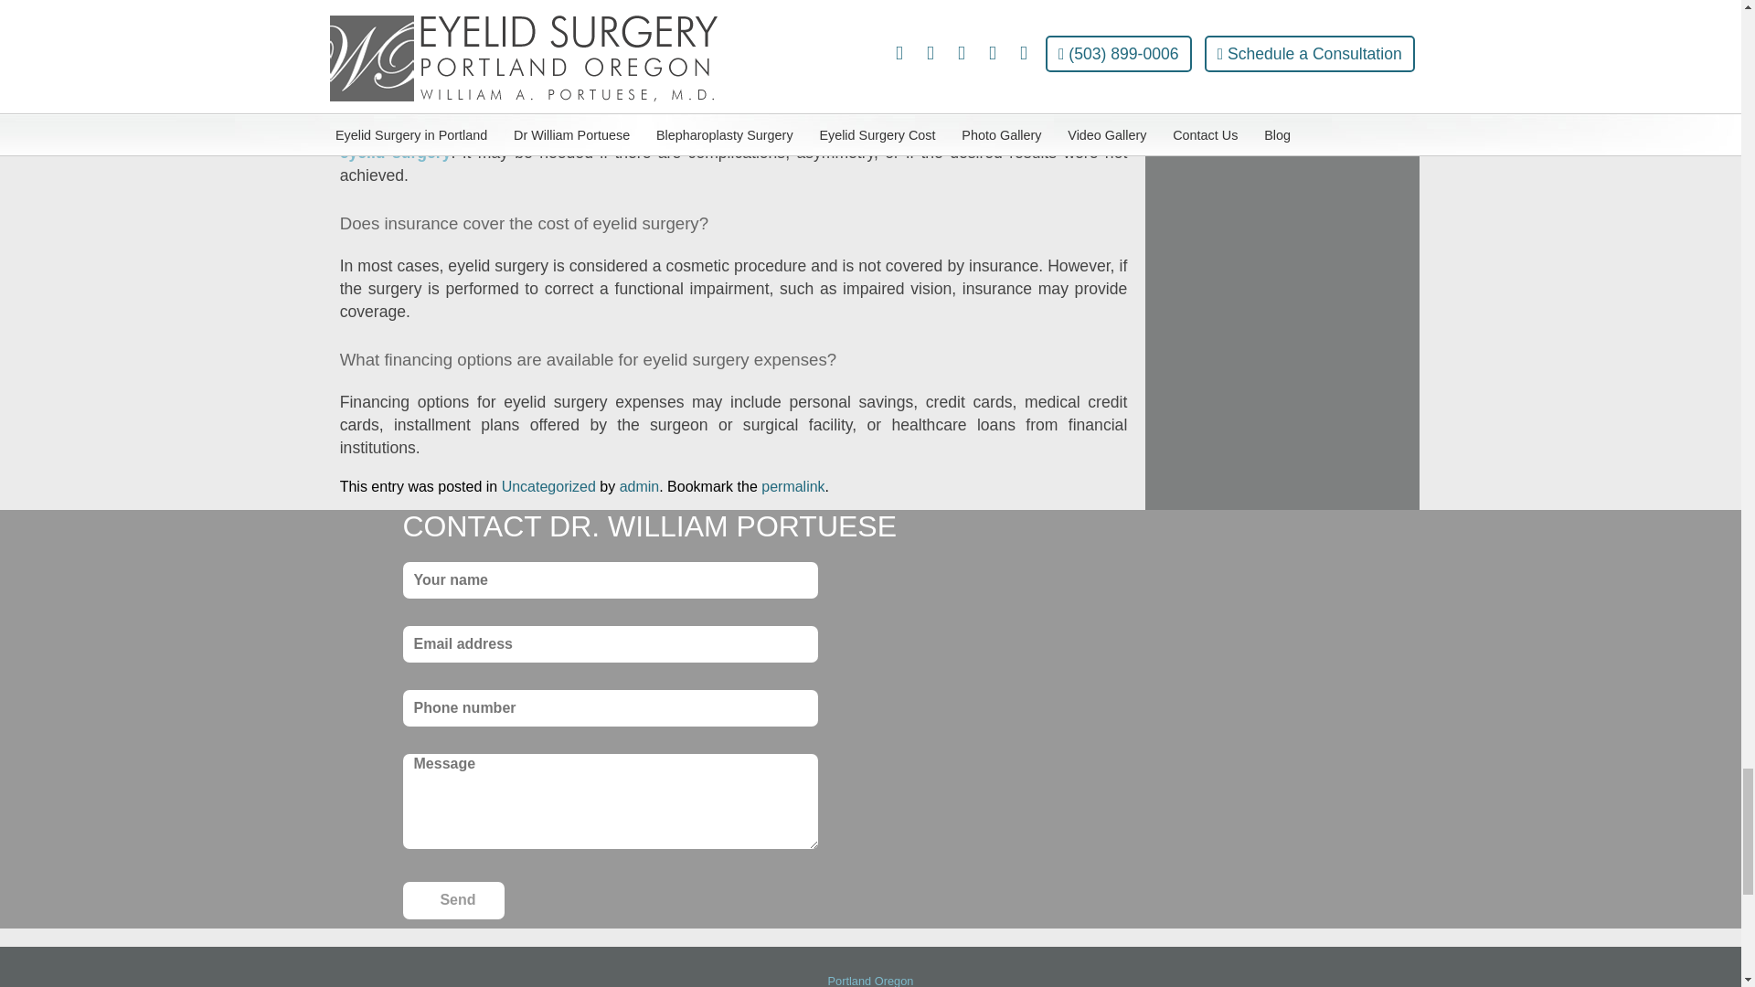  Describe the element at coordinates (793, 486) in the screenshot. I see `Permalink to What is the cost of eyelid surgery?` at that location.